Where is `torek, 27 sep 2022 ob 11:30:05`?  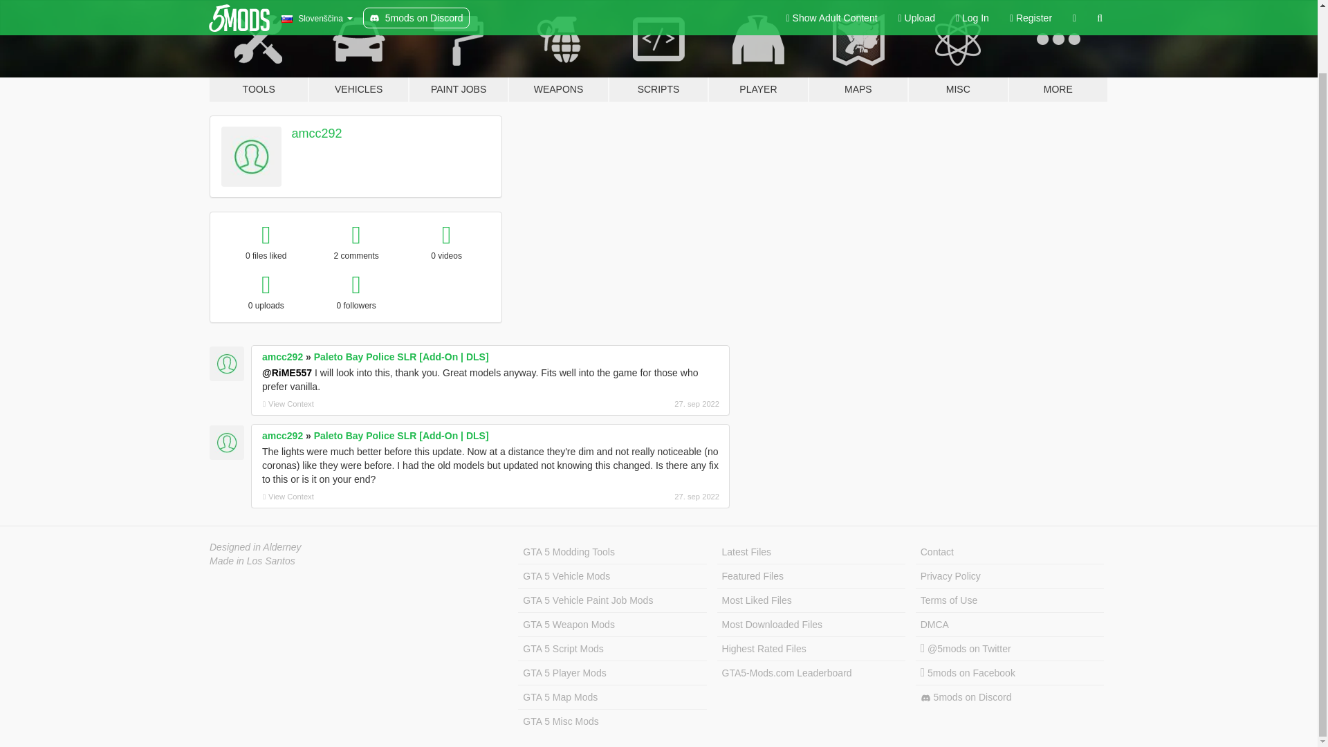
torek, 27 sep 2022 ob 11:30:05 is located at coordinates (646, 403).